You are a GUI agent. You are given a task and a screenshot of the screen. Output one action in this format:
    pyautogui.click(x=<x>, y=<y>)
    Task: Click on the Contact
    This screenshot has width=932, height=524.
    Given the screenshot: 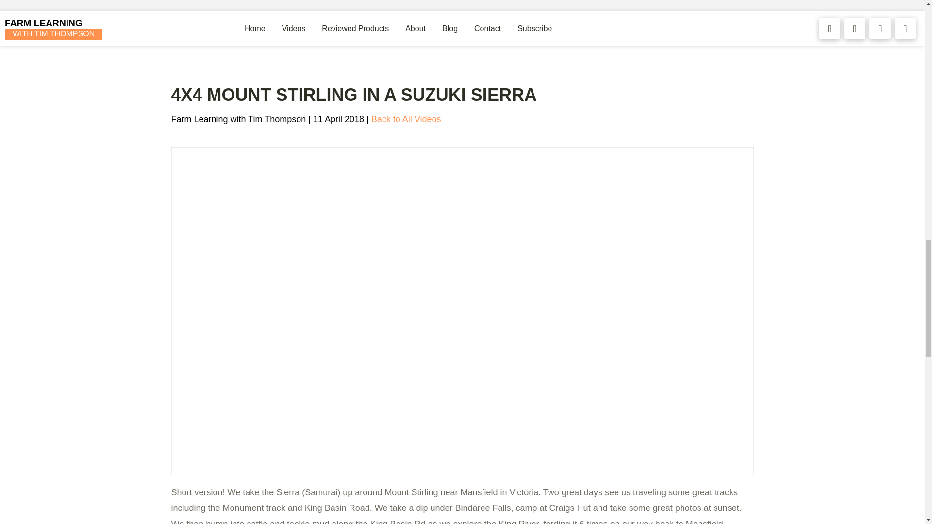 What is the action you would take?
    pyautogui.click(x=487, y=28)
    